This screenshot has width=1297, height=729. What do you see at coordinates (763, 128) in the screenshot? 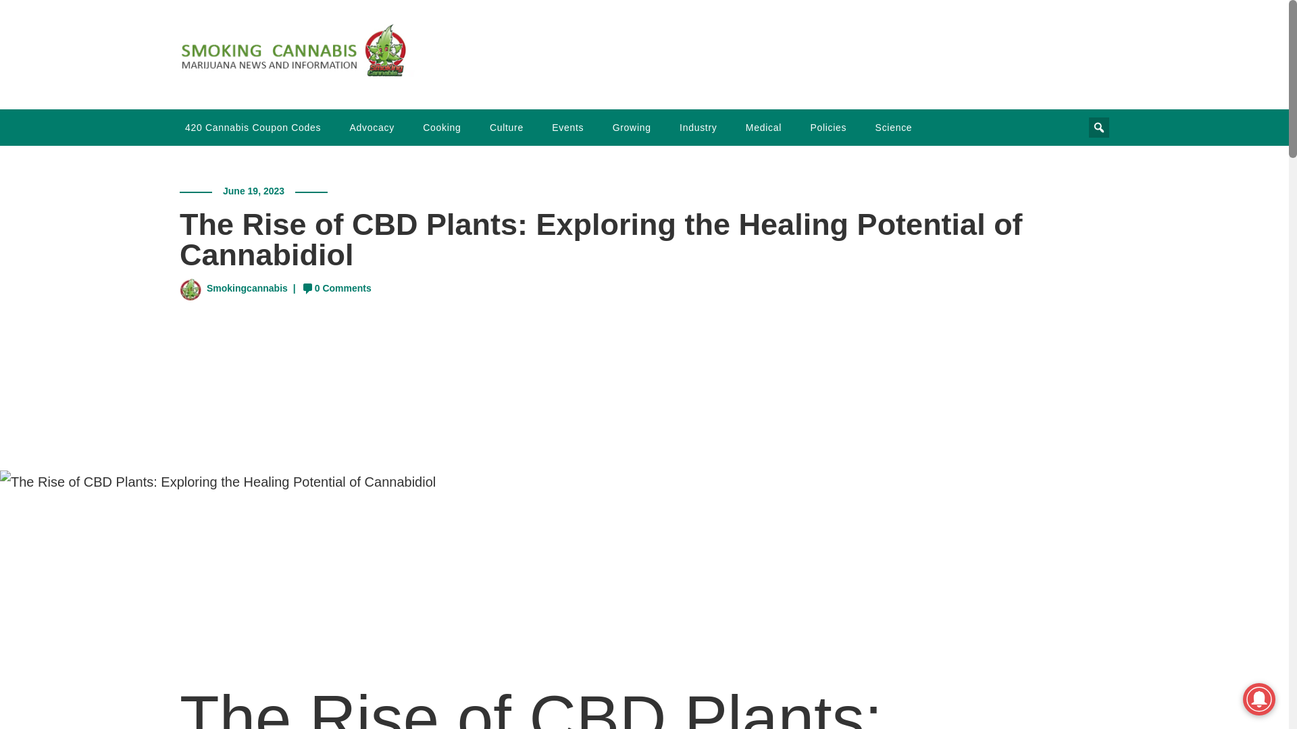
I see `Medical` at bounding box center [763, 128].